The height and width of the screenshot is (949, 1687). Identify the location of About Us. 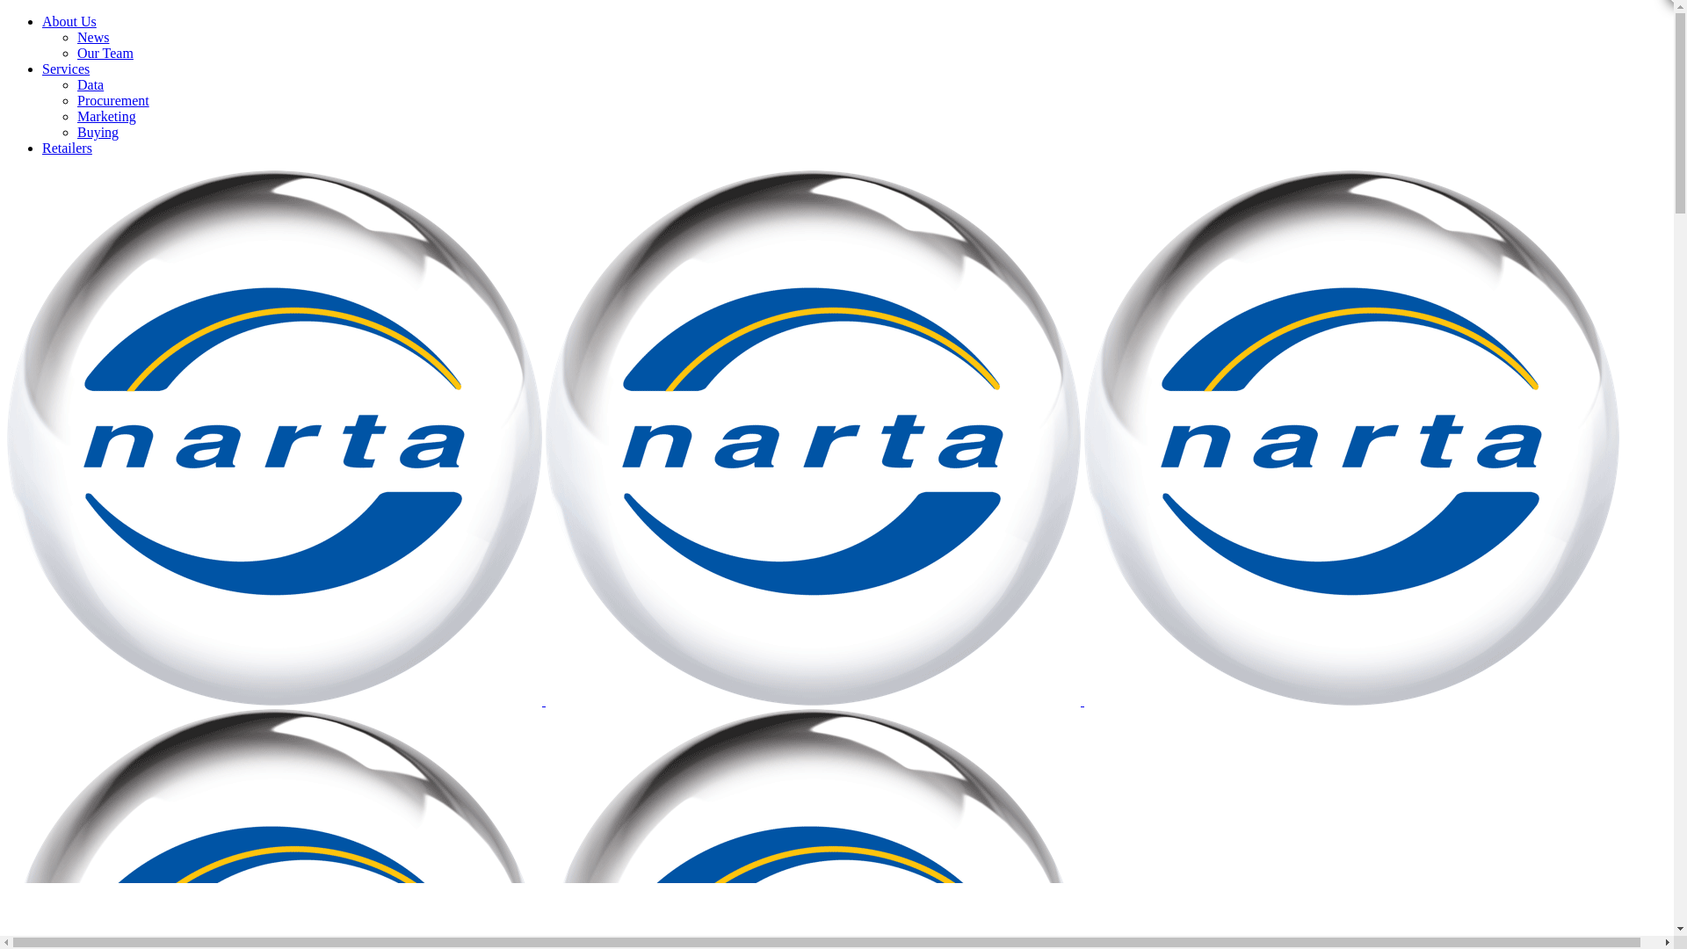
(69, 21).